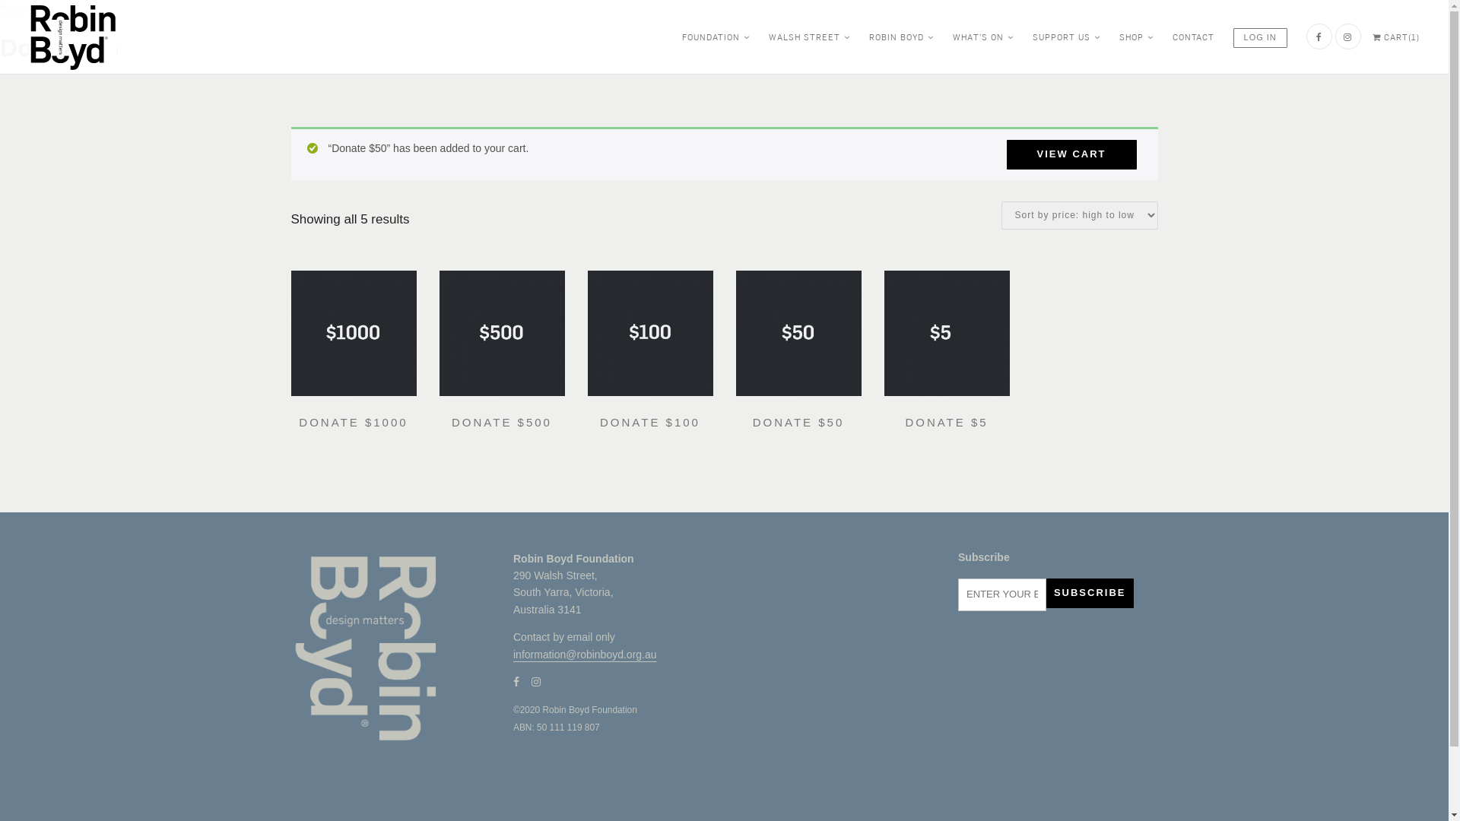 Image resolution: width=1460 pixels, height=821 pixels. Describe the element at coordinates (1066, 36) in the screenshot. I see `SUPPORT US` at that location.